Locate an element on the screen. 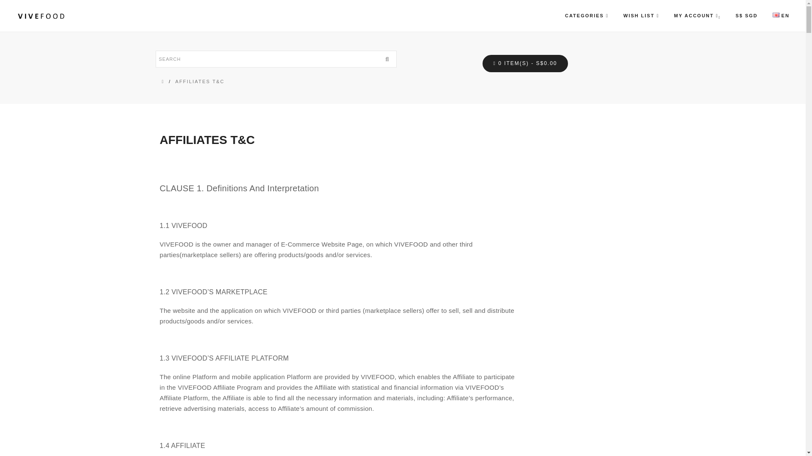 Image resolution: width=812 pixels, height=456 pixels. Wish List is located at coordinates (640, 16).